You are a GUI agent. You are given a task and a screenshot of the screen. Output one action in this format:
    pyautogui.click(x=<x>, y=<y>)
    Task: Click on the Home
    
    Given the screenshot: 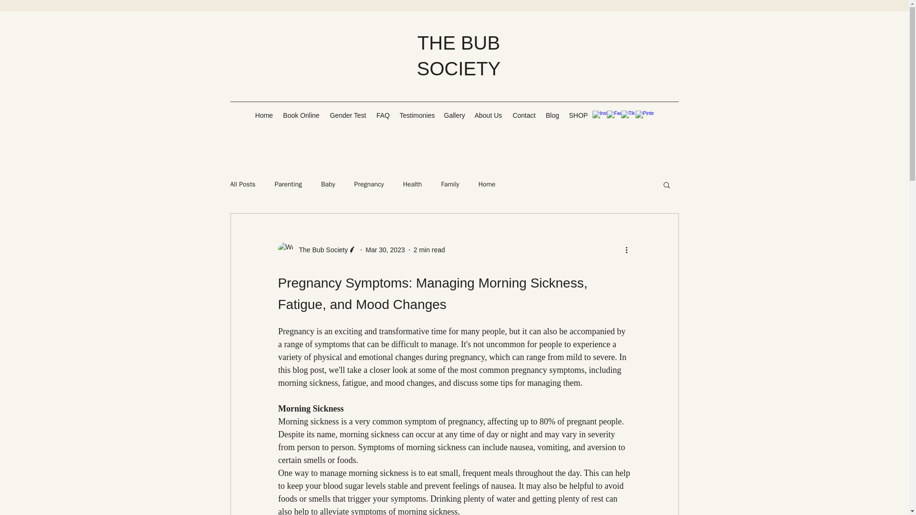 What is the action you would take?
    pyautogui.click(x=263, y=115)
    